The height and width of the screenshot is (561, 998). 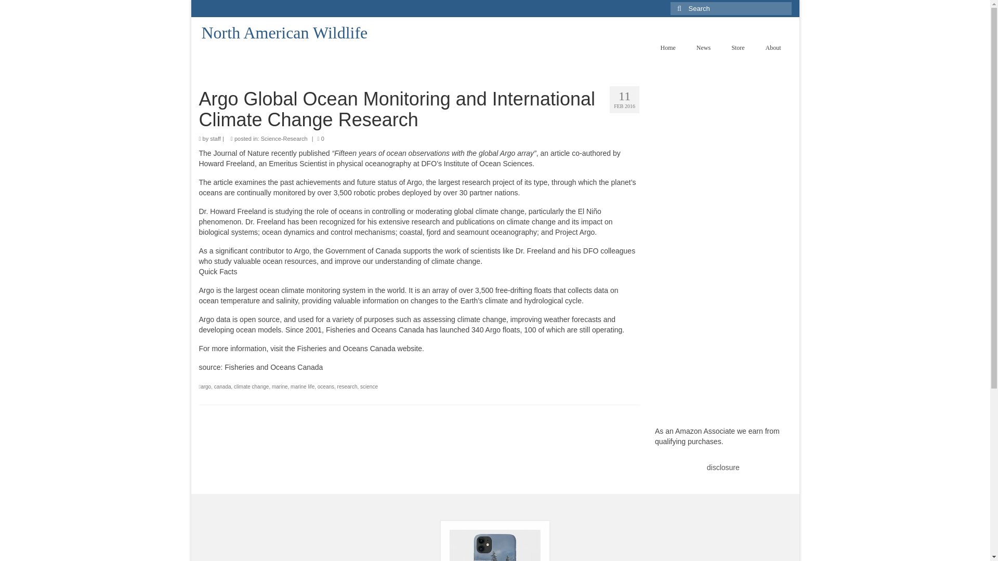 What do you see at coordinates (737, 48) in the screenshot?
I see `Store` at bounding box center [737, 48].